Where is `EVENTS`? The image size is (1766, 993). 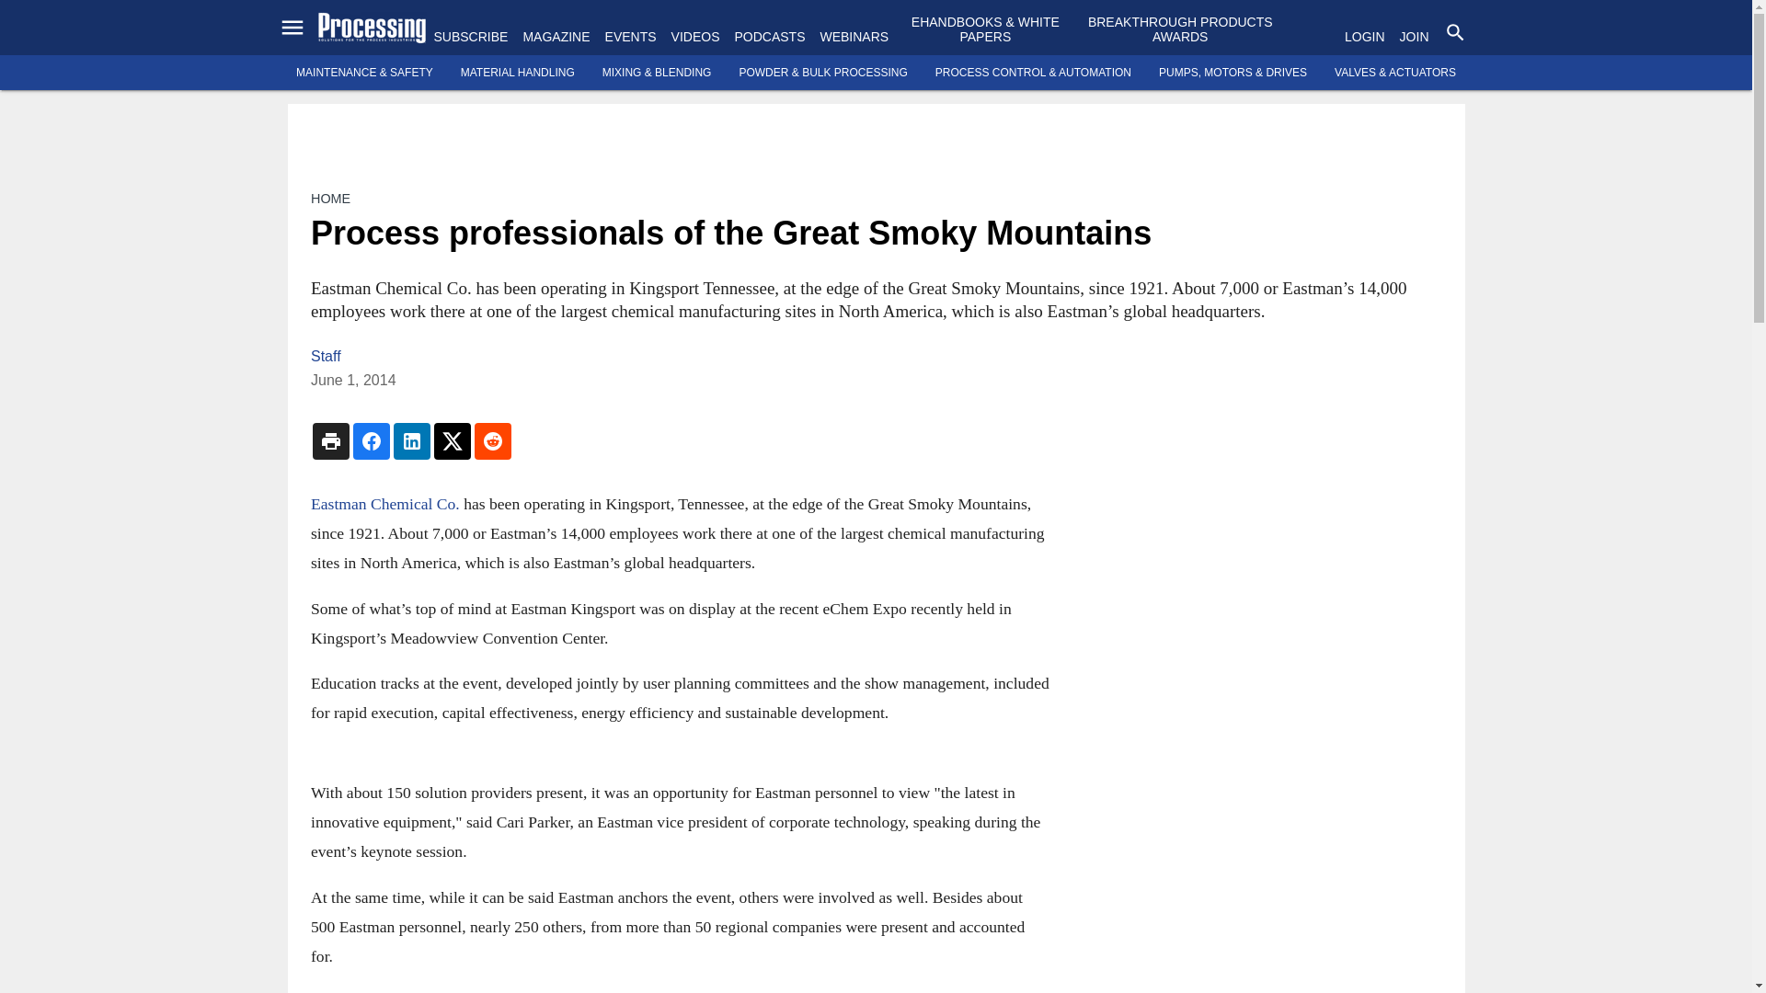
EVENTS is located at coordinates (631, 37).